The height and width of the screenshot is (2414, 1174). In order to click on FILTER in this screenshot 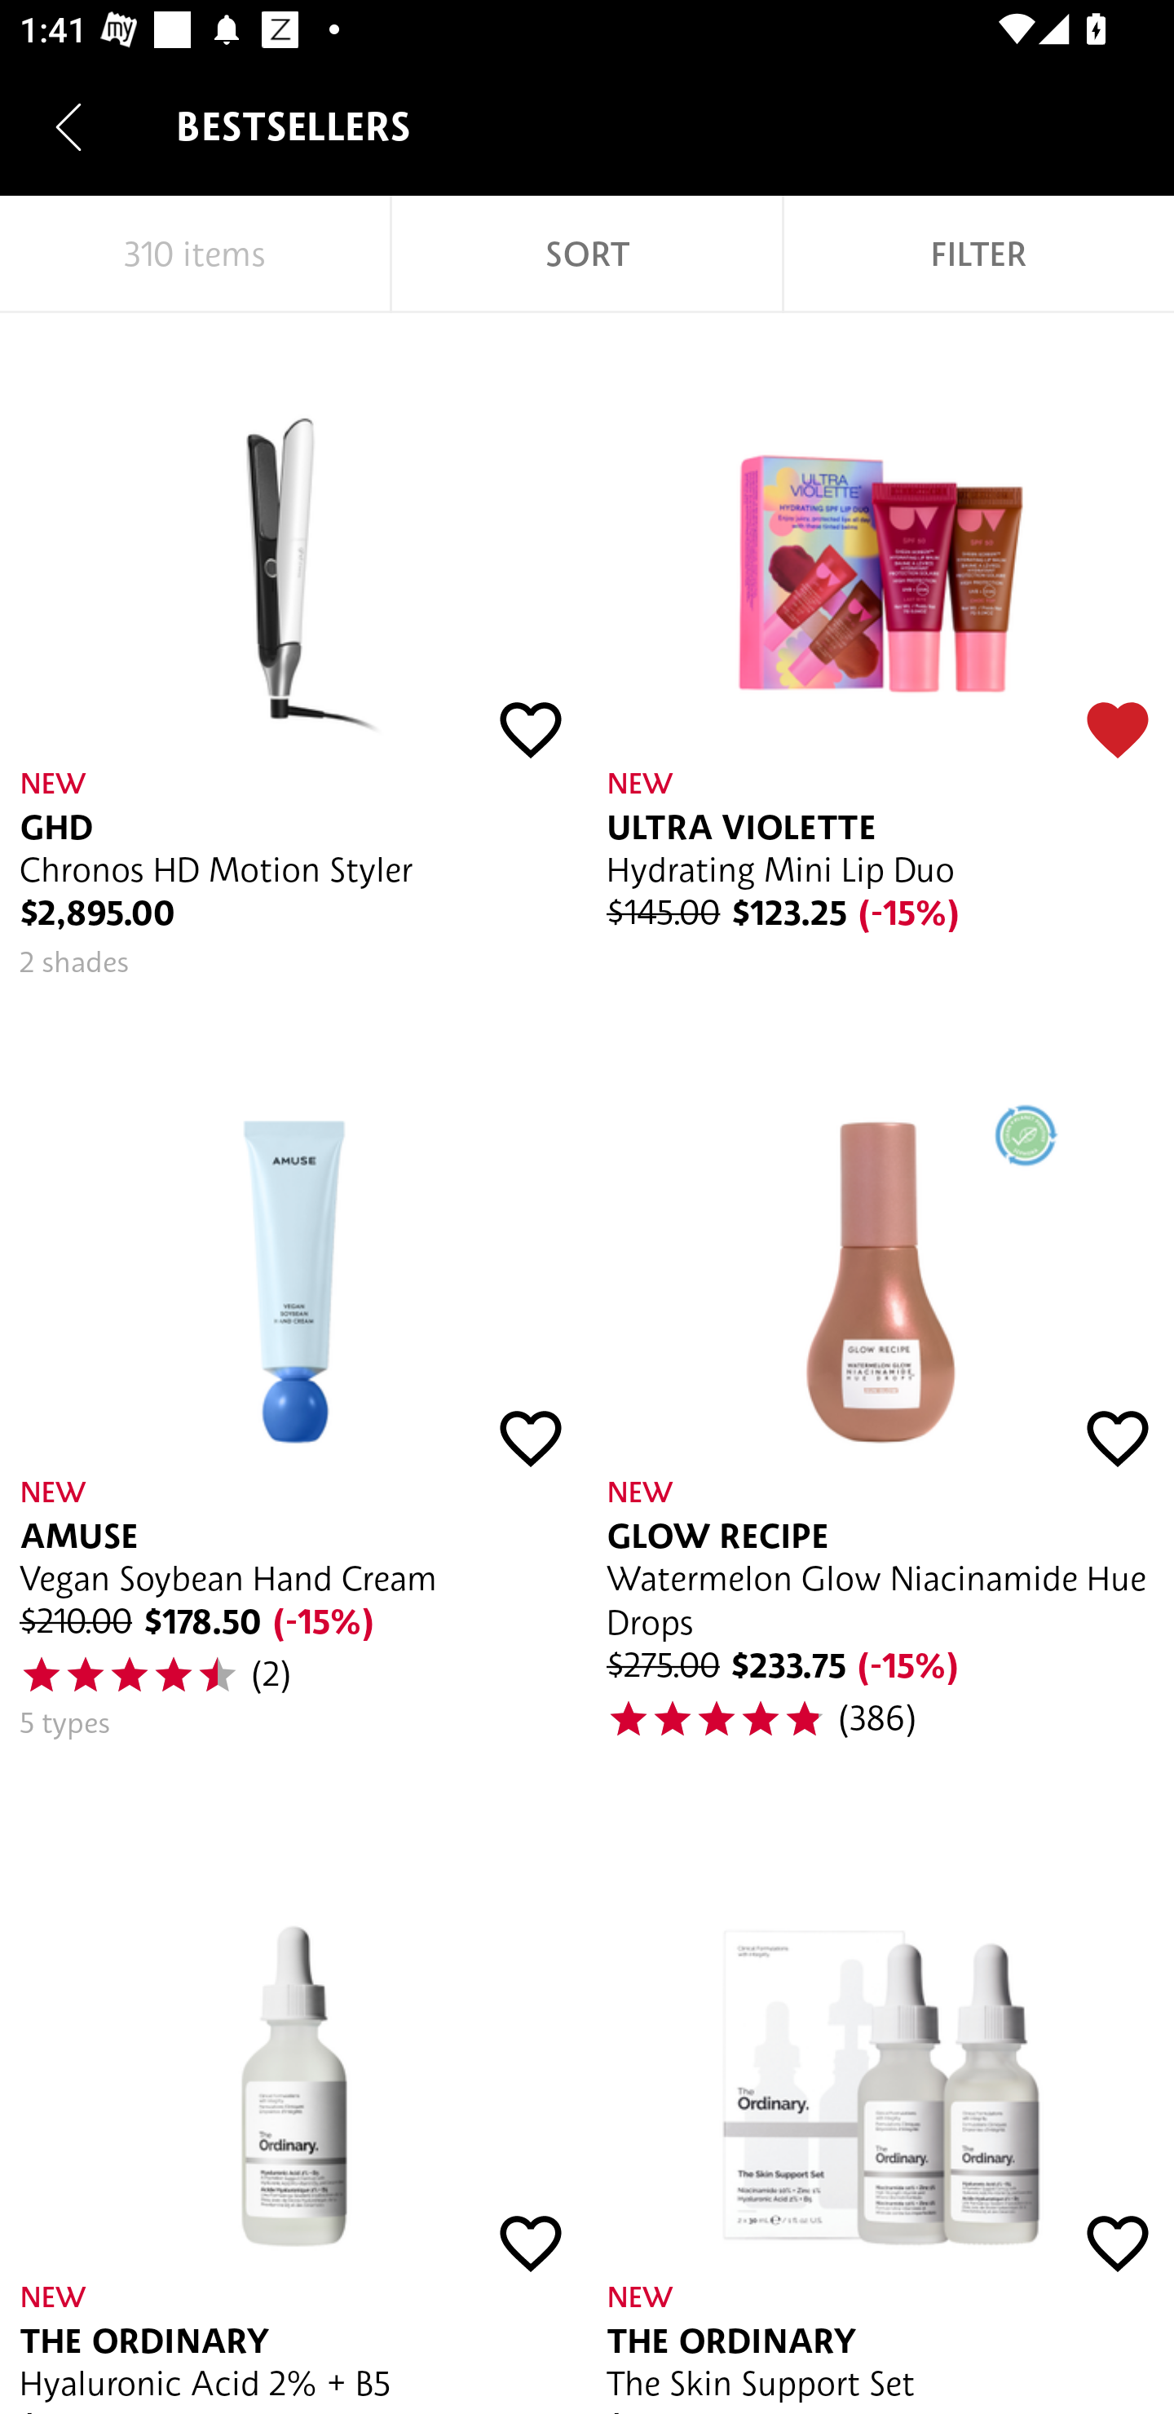, I will do `click(978, 254)`.